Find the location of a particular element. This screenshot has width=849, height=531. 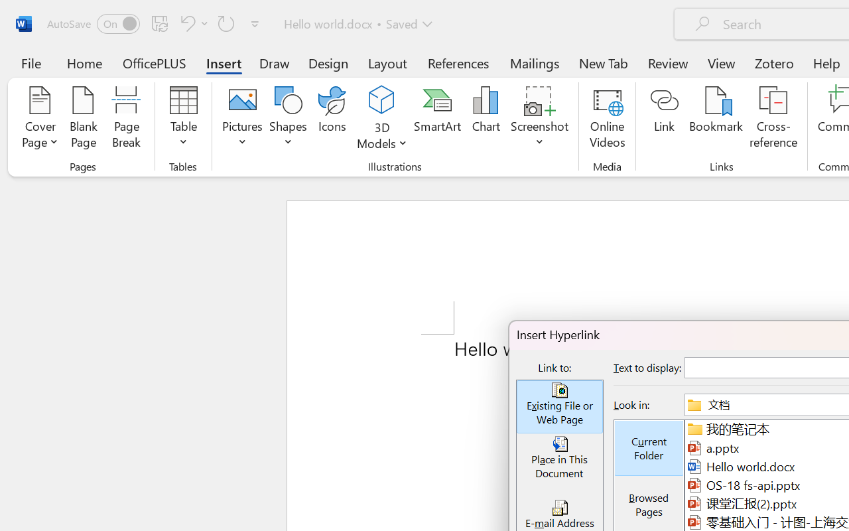

References is located at coordinates (458, 62).